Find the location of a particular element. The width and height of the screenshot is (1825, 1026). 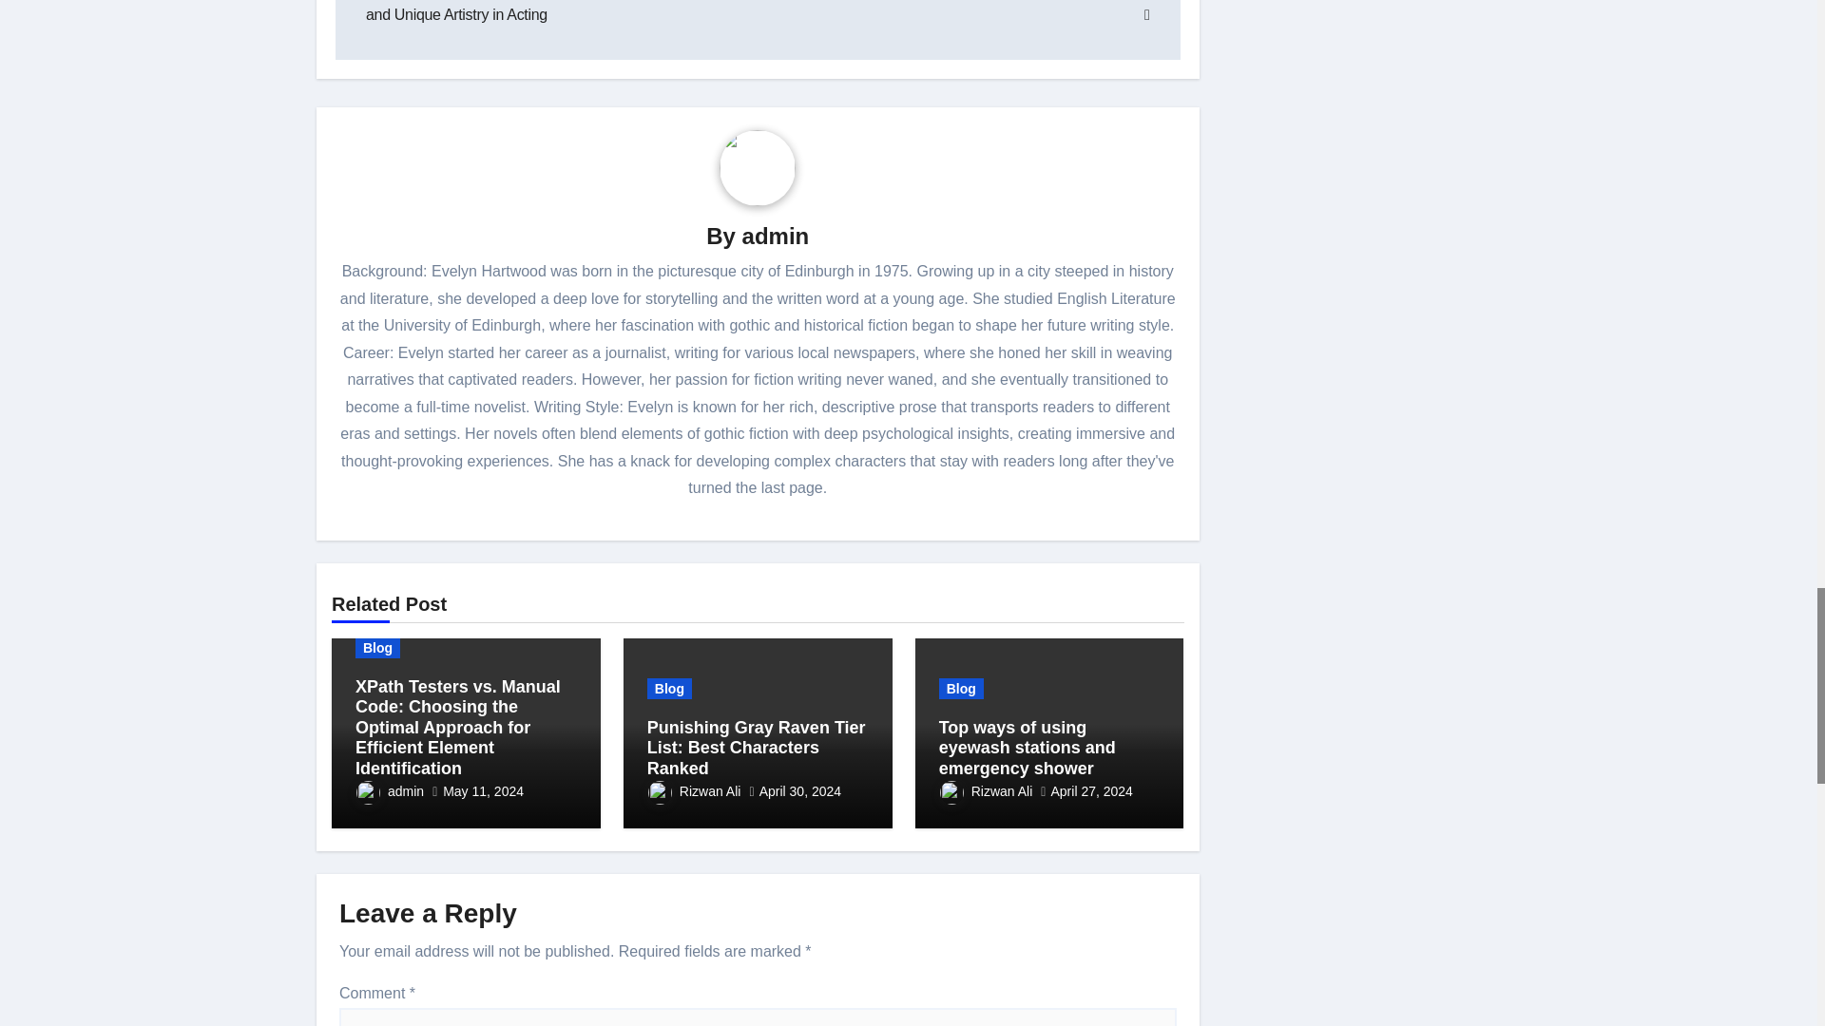

Dubai Desert Safari What You Need to Know Before You Go is located at coordinates (954, 11).